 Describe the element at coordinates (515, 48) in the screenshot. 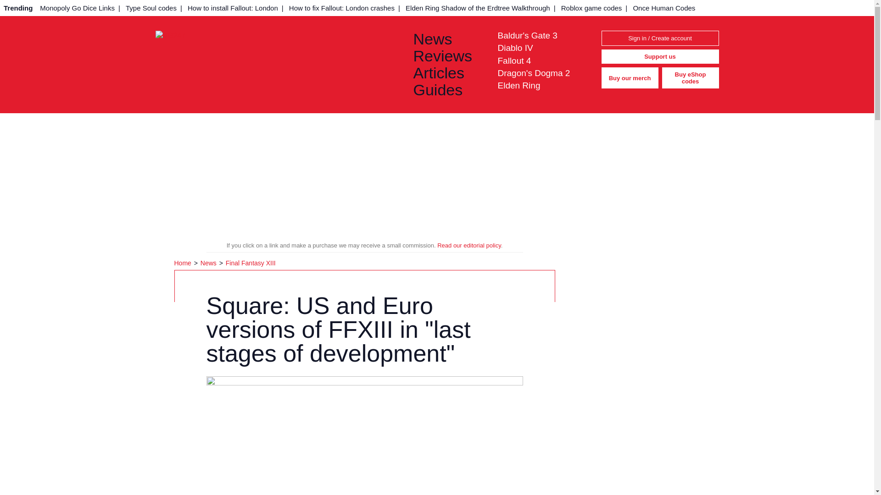

I see `Diablo IV` at that location.